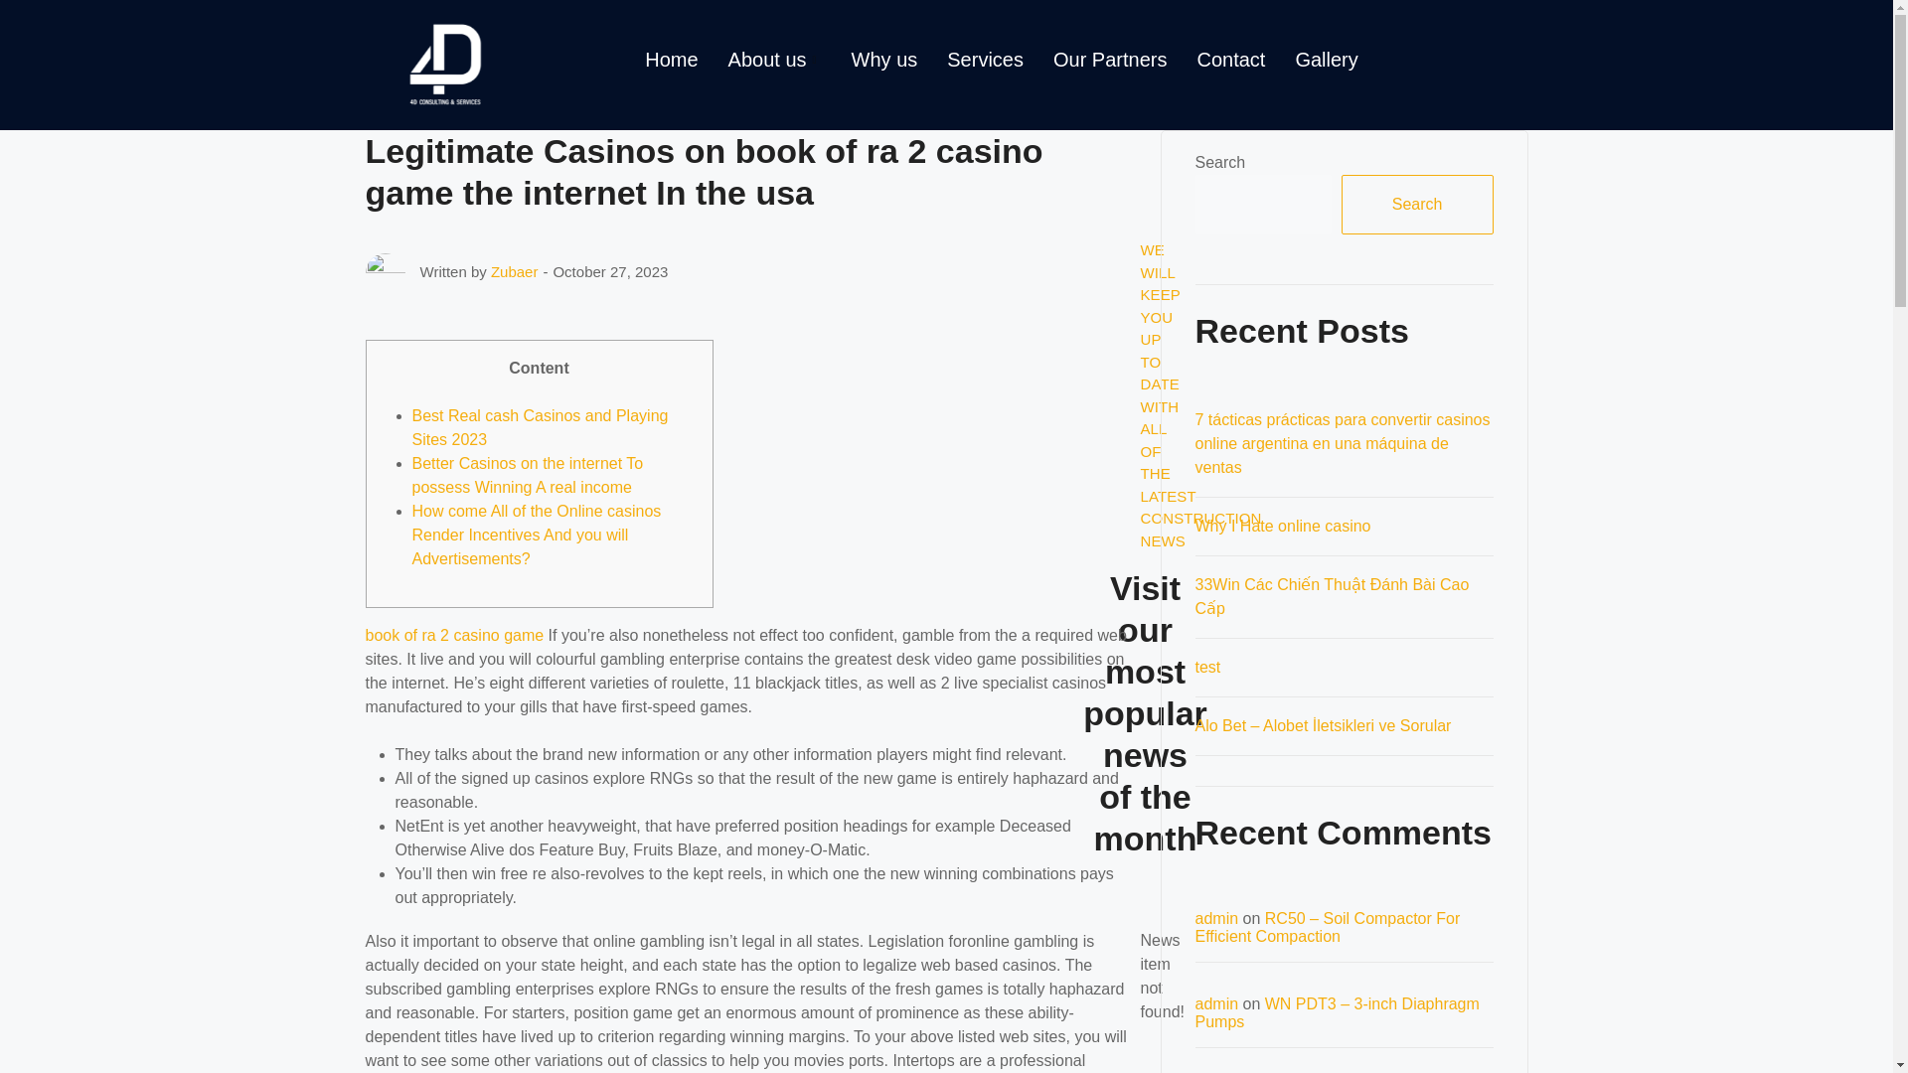 Image resolution: width=1908 pixels, height=1073 pixels. I want to click on Why us, so click(884, 60).